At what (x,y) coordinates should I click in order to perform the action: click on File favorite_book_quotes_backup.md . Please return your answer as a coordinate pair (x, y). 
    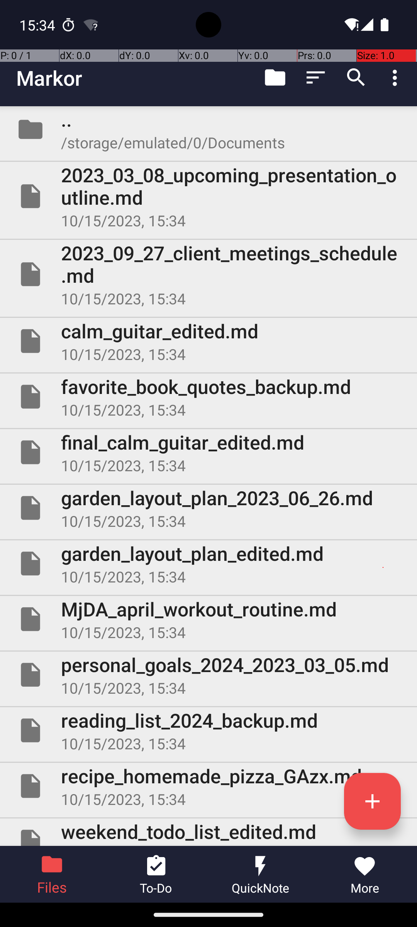
    Looking at the image, I should click on (208, 397).